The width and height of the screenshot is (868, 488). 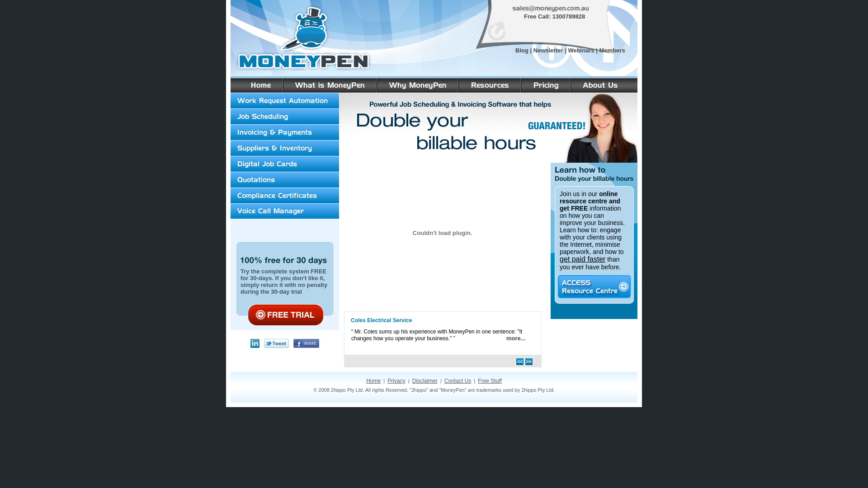 I want to click on Linkedin, so click(x=255, y=343).